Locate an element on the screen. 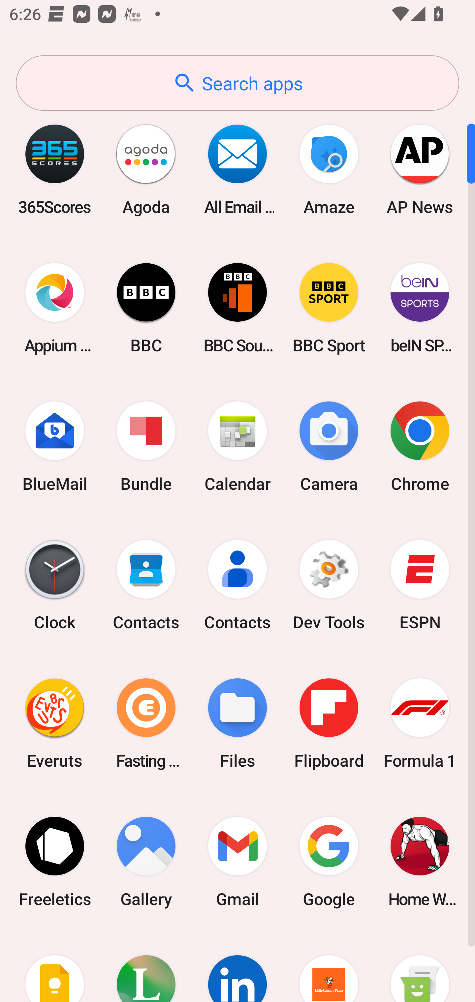 The image size is (475, 1002). BBC is located at coordinates (146, 308).